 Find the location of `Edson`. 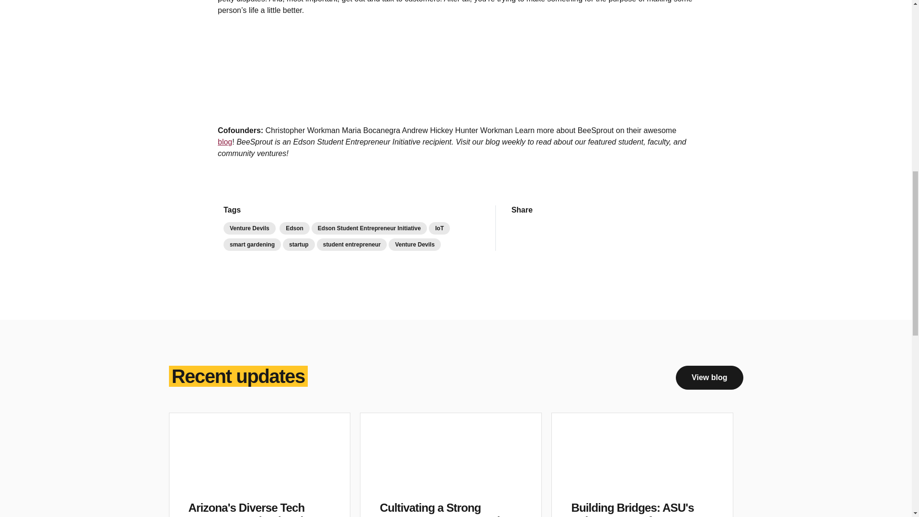

Edson is located at coordinates (294, 228).